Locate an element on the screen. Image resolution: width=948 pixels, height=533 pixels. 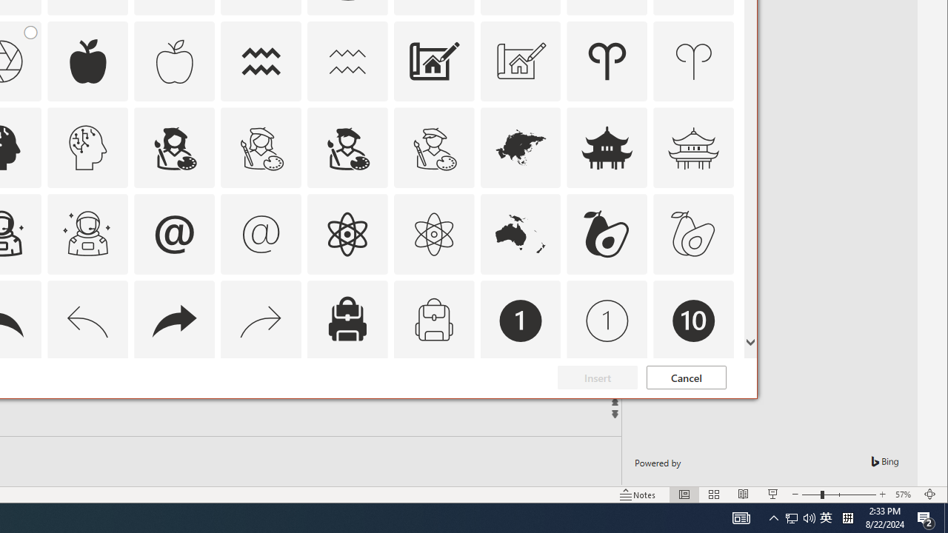
AutomationID: Icons_Badge10 is located at coordinates (693, 321).